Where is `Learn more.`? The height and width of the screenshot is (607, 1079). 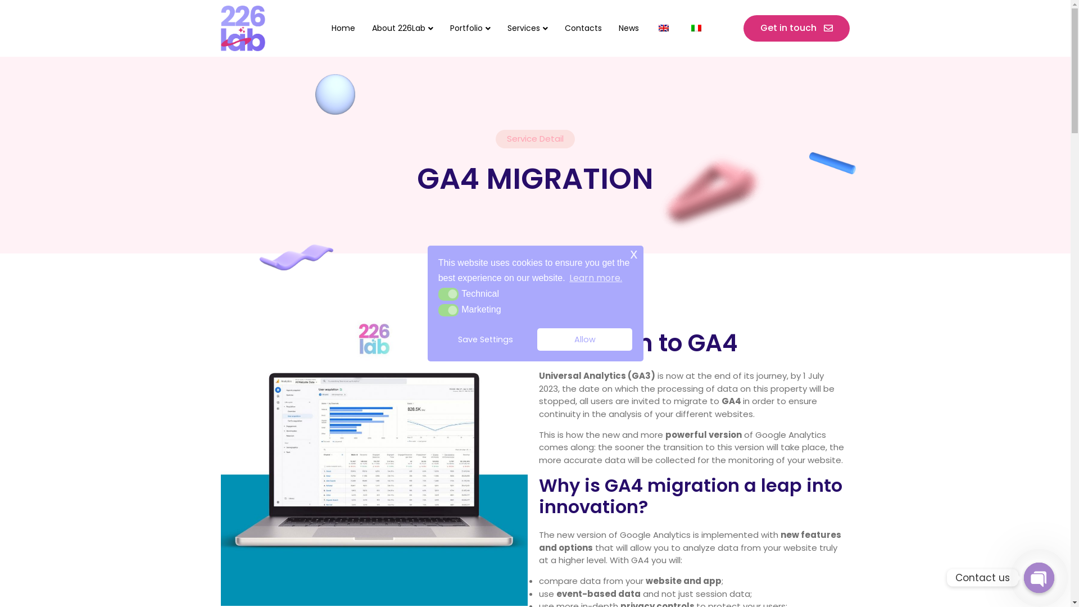 Learn more. is located at coordinates (596, 278).